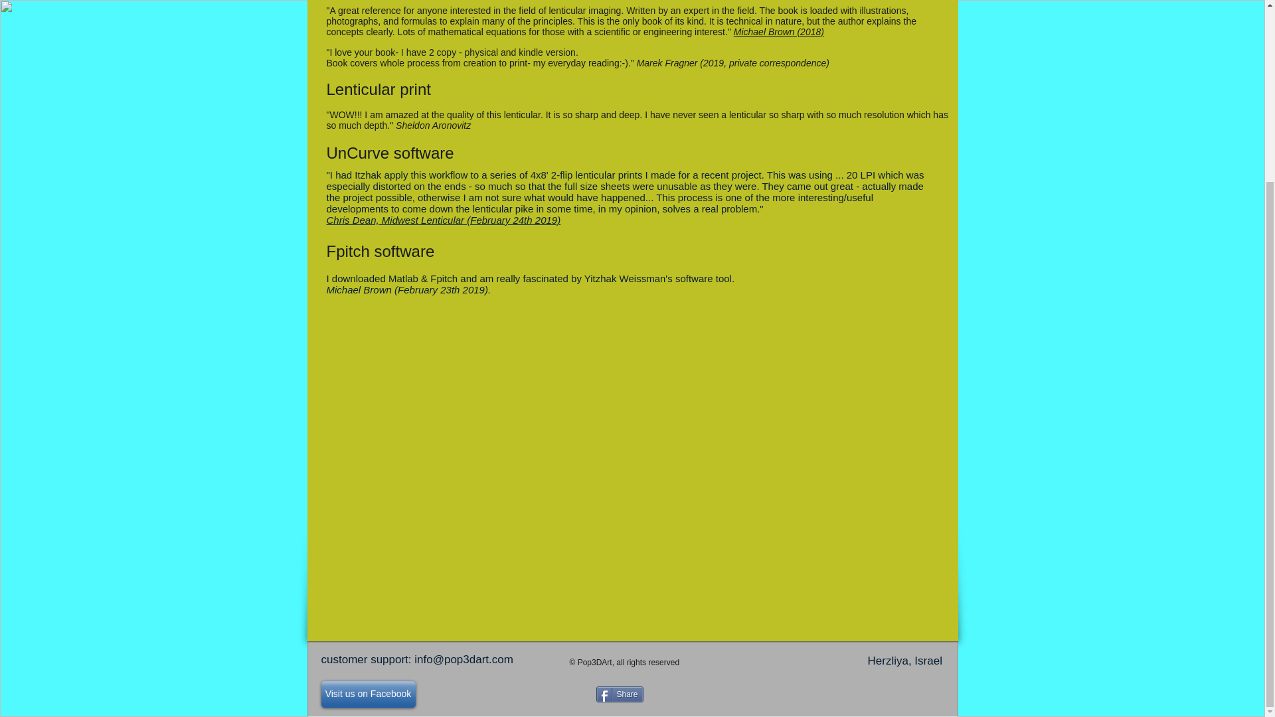 The height and width of the screenshot is (717, 1275). I want to click on Visit us on Facebook, so click(368, 694).